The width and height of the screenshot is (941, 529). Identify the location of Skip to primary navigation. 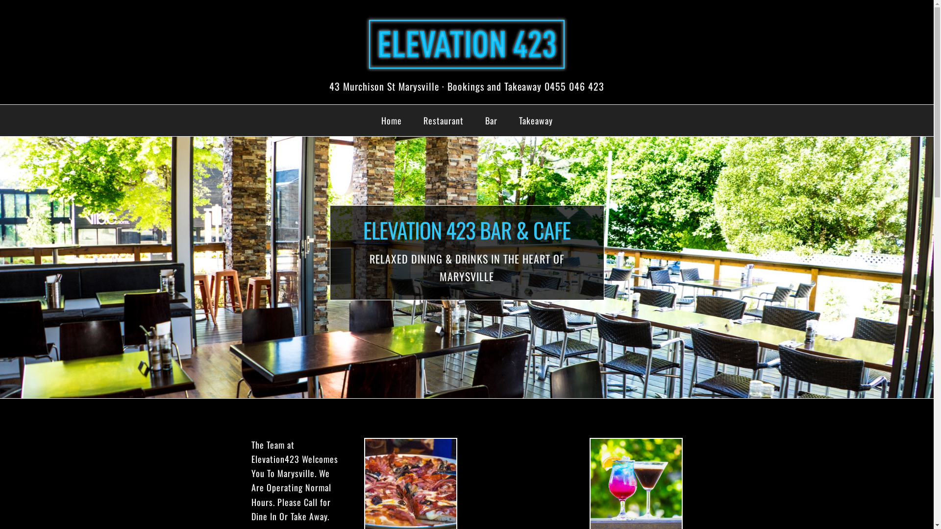
(0, 0).